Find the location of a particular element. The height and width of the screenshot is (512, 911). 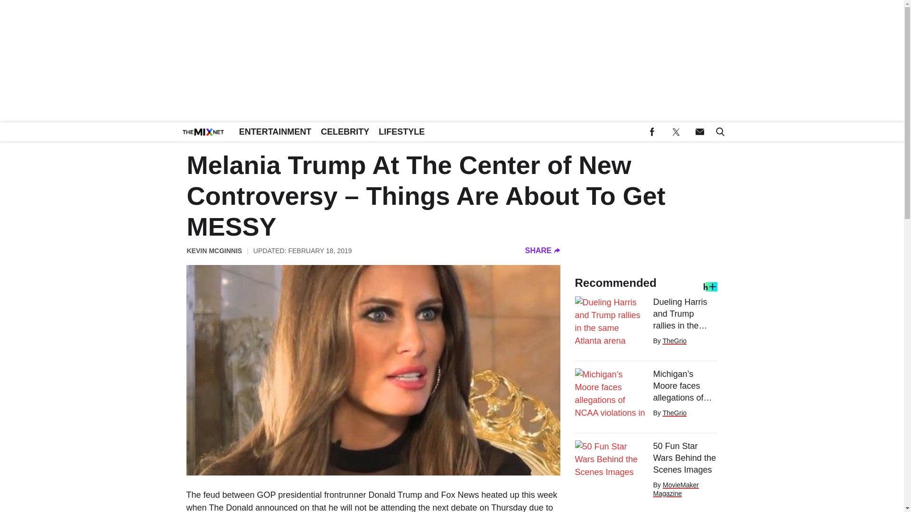

Posts by Kevin McGinnis is located at coordinates (214, 250).